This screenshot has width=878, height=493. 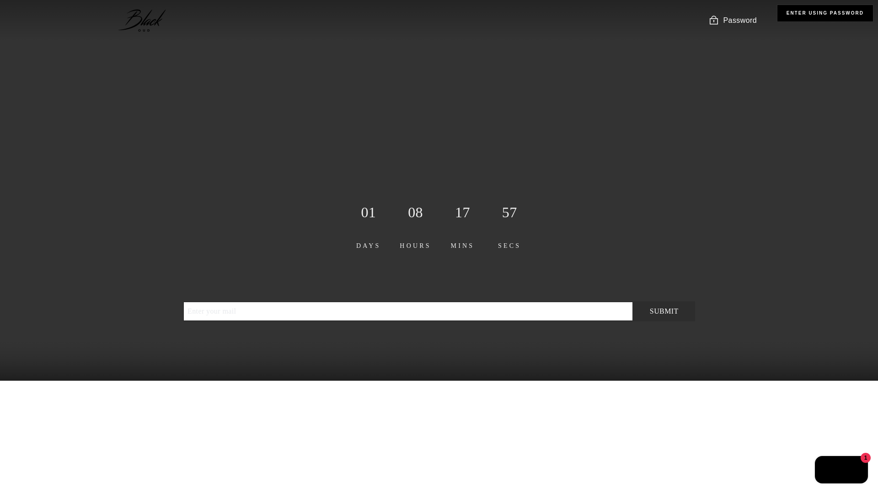 What do you see at coordinates (733, 20) in the screenshot?
I see `Password` at bounding box center [733, 20].